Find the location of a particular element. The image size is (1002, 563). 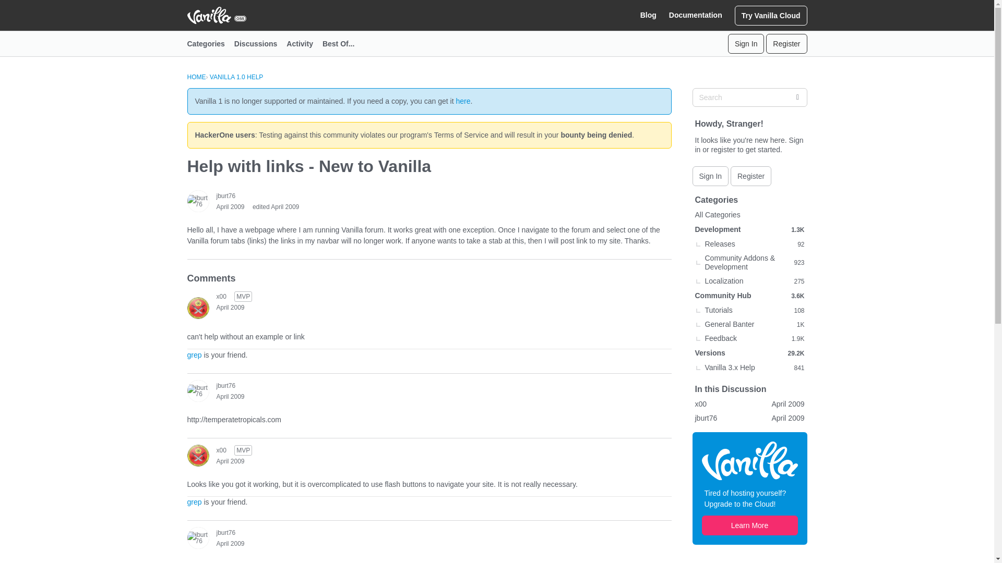

jburt76 is located at coordinates (197, 201).